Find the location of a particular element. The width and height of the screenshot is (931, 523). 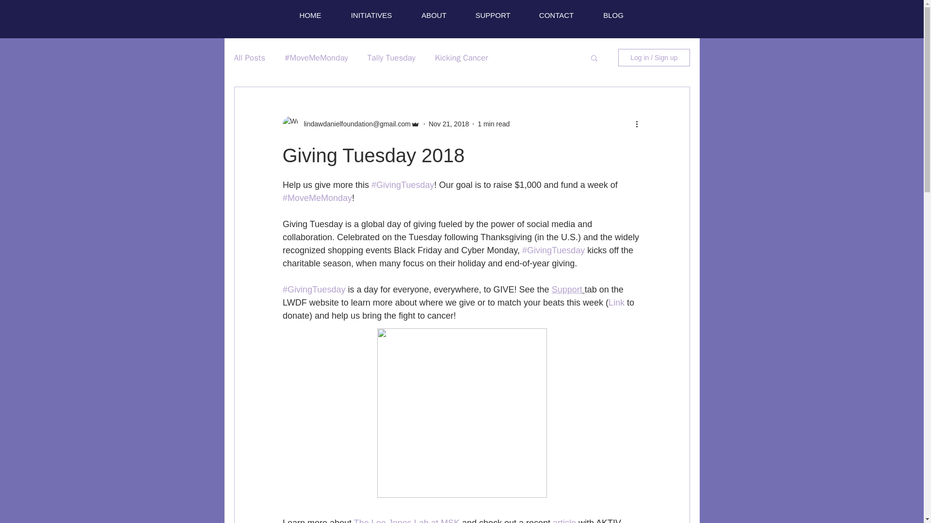

Tally Tuesday is located at coordinates (391, 58).